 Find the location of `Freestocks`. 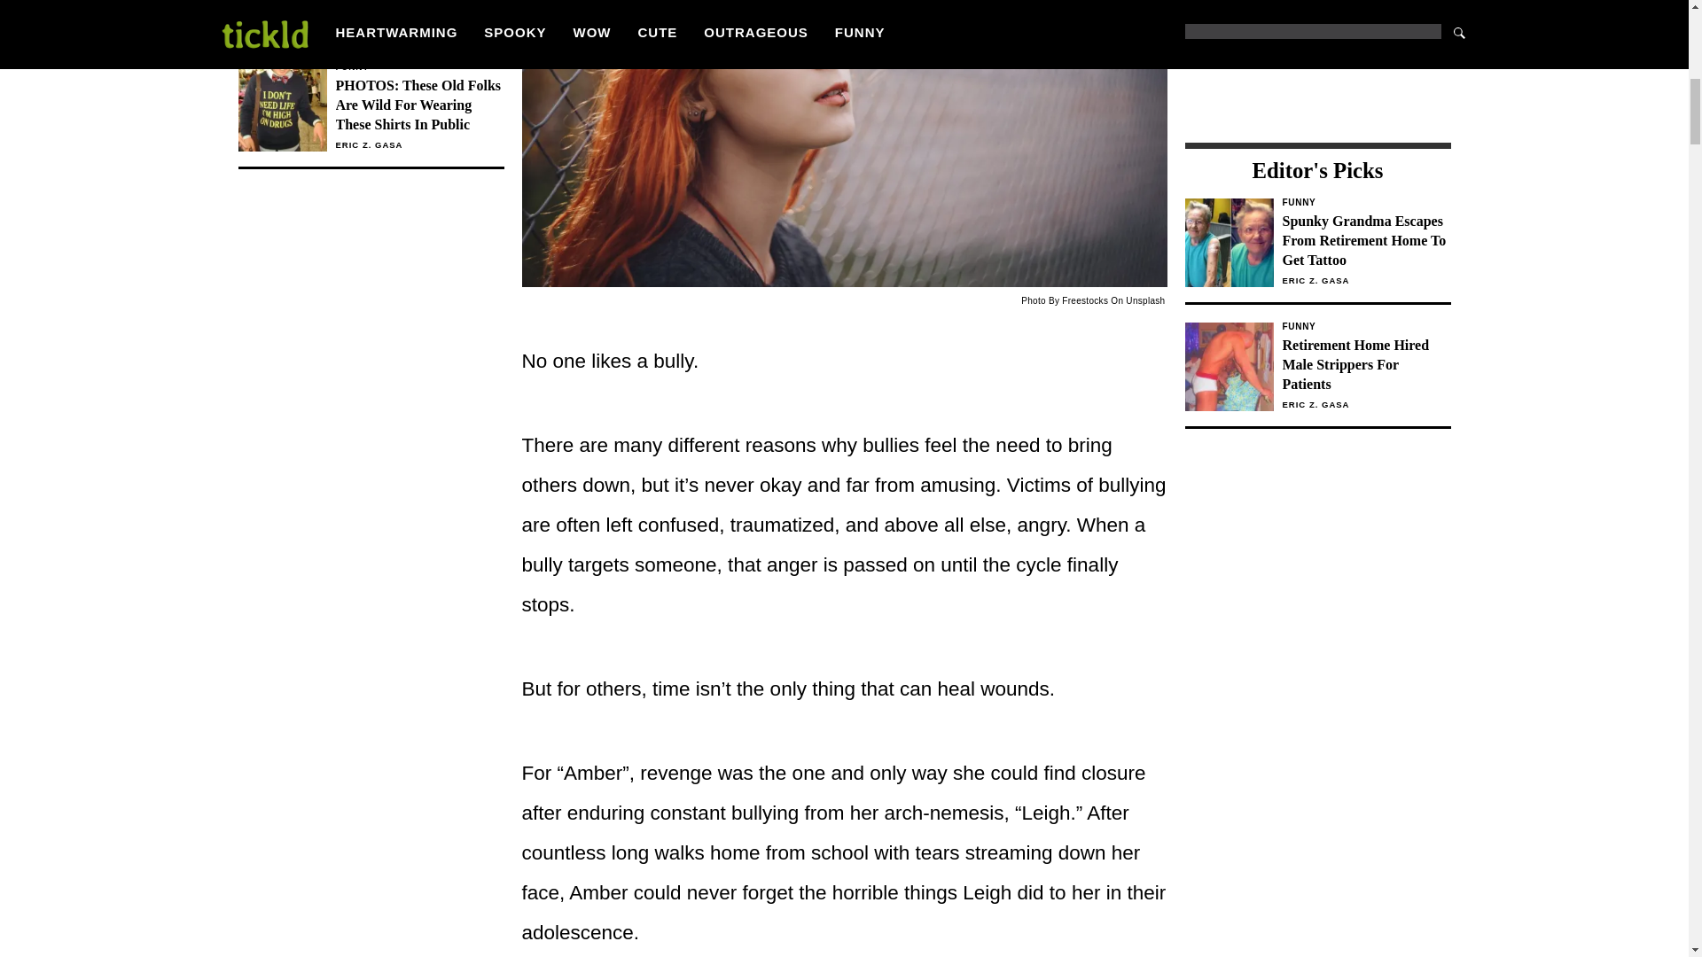

Freestocks is located at coordinates (1085, 300).